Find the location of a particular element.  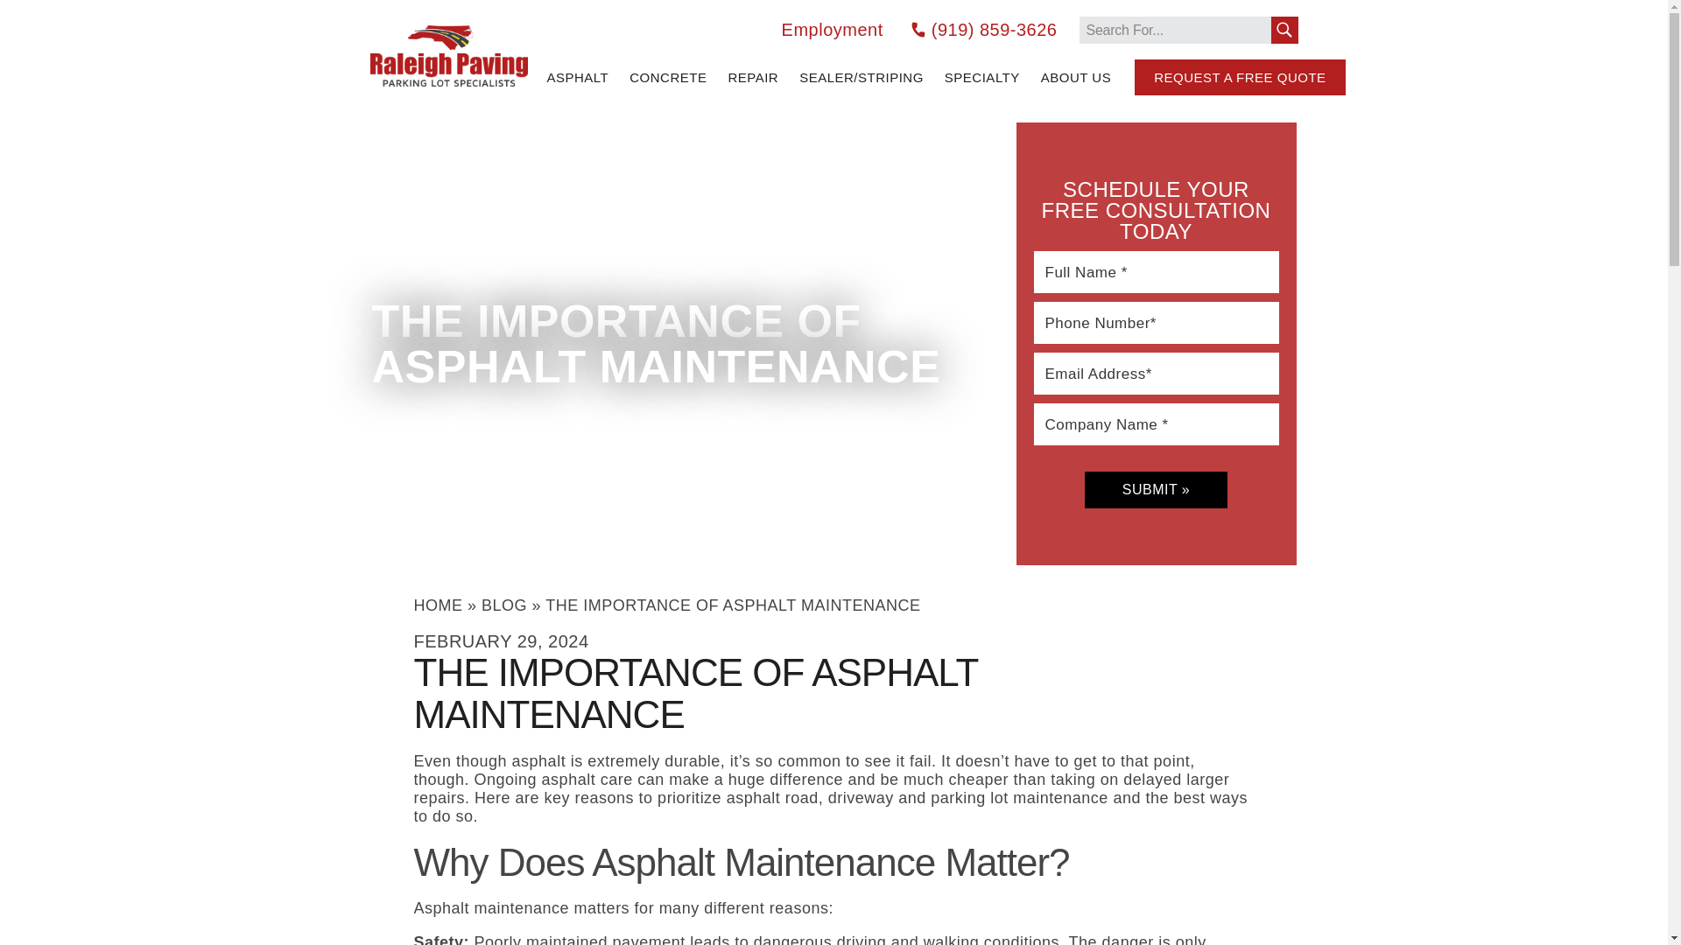

SPECIALTY is located at coordinates (982, 77).